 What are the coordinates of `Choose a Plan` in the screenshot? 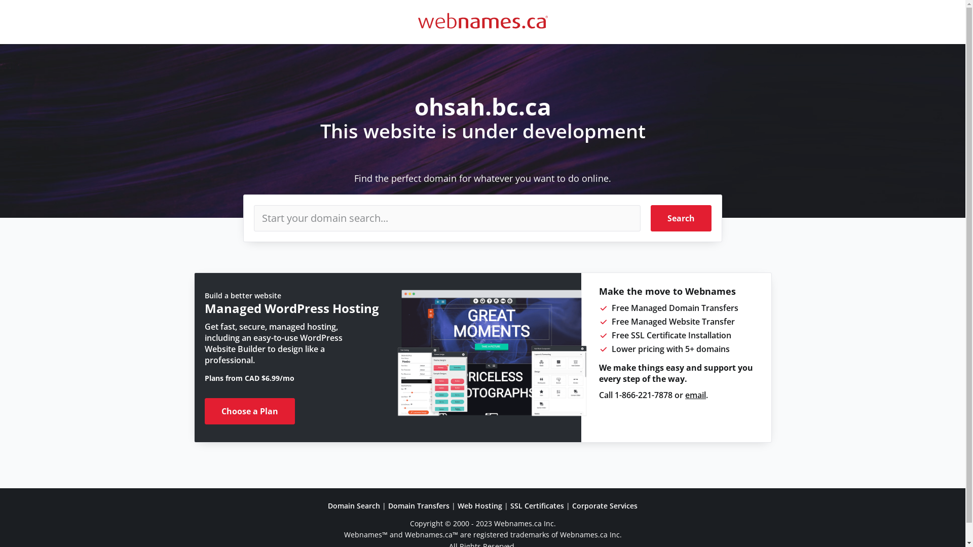 It's located at (250, 411).